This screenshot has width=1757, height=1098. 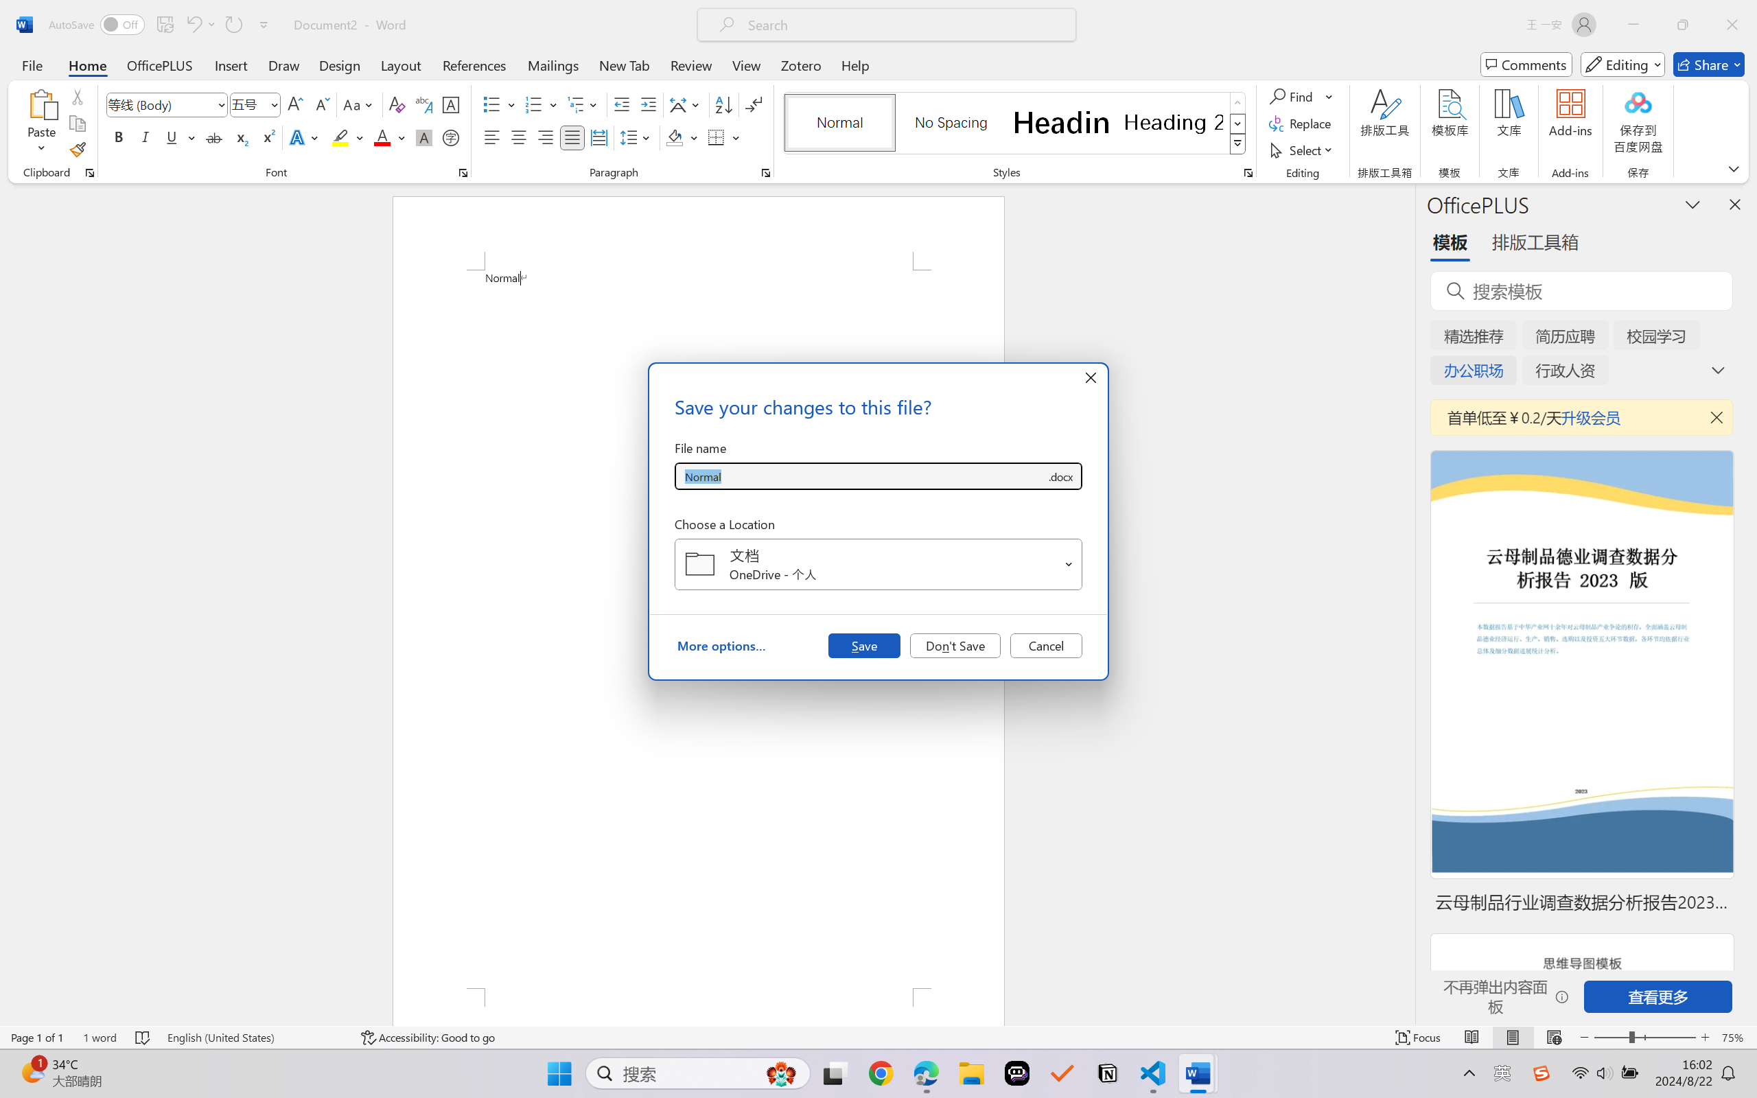 What do you see at coordinates (383, 137) in the screenshot?
I see `Font Color Red` at bounding box center [383, 137].